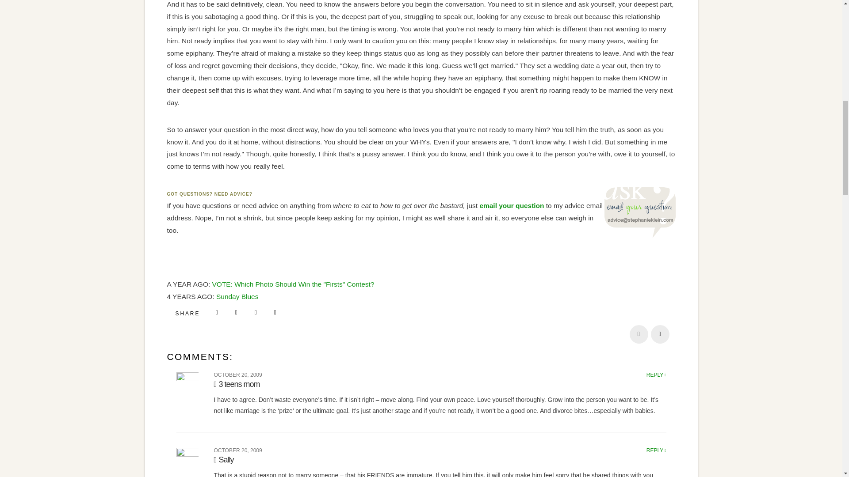 The width and height of the screenshot is (849, 477). What do you see at coordinates (660, 334) in the screenshot?
I see `Next` at bounding box center [660, 334].